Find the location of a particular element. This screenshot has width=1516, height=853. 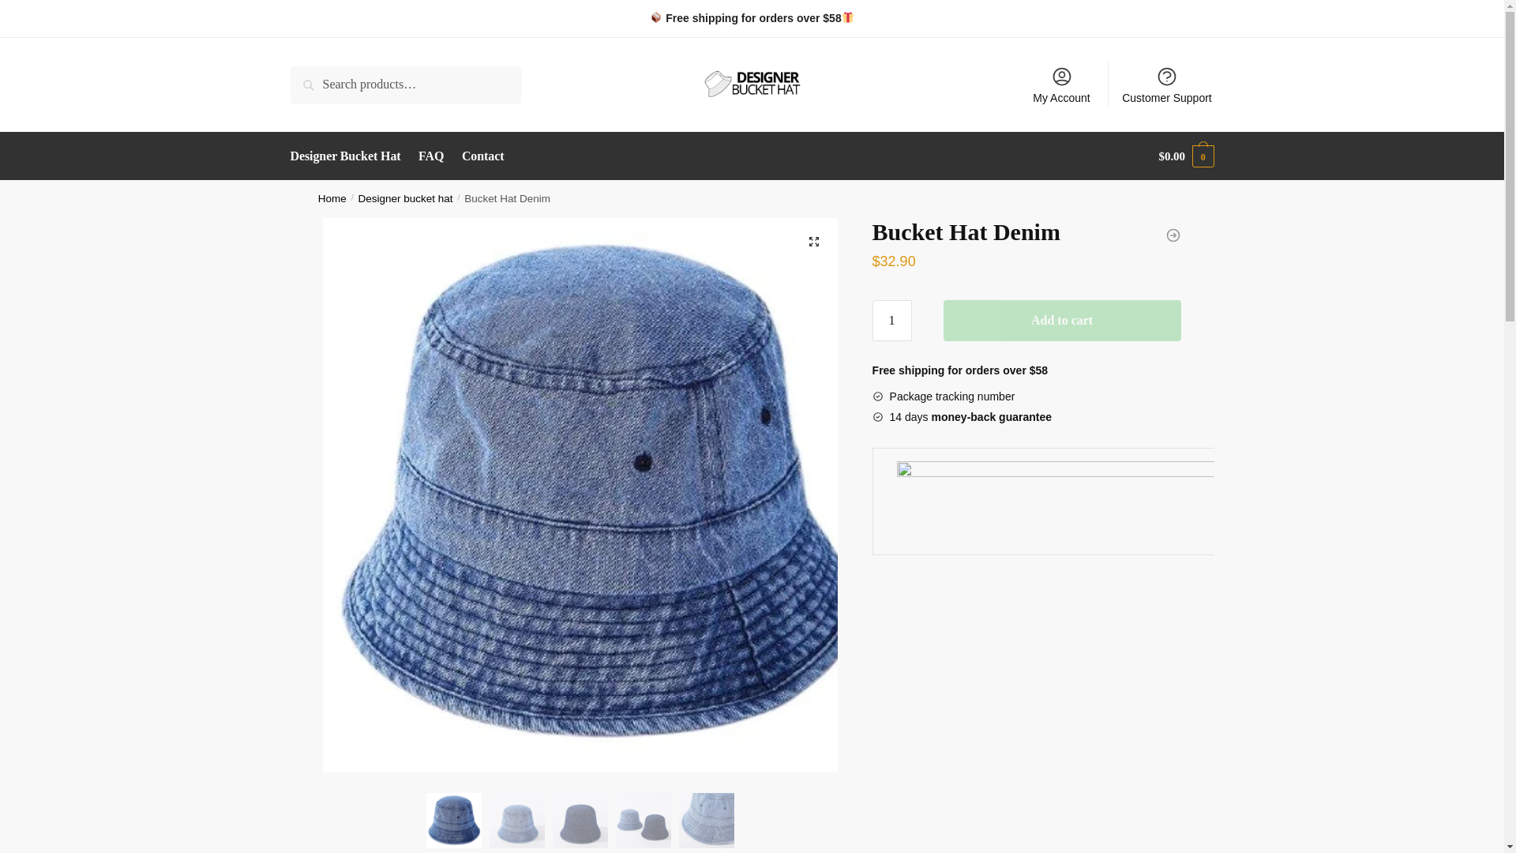

Contact is located at coordinates (483, 156).